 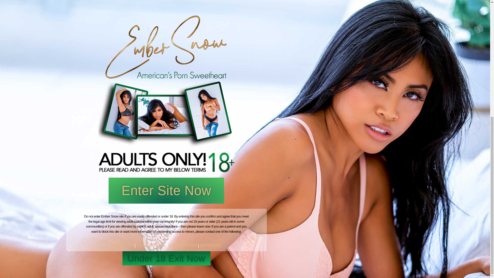 I want to click on Customer Support, so click(x=272, y=273).